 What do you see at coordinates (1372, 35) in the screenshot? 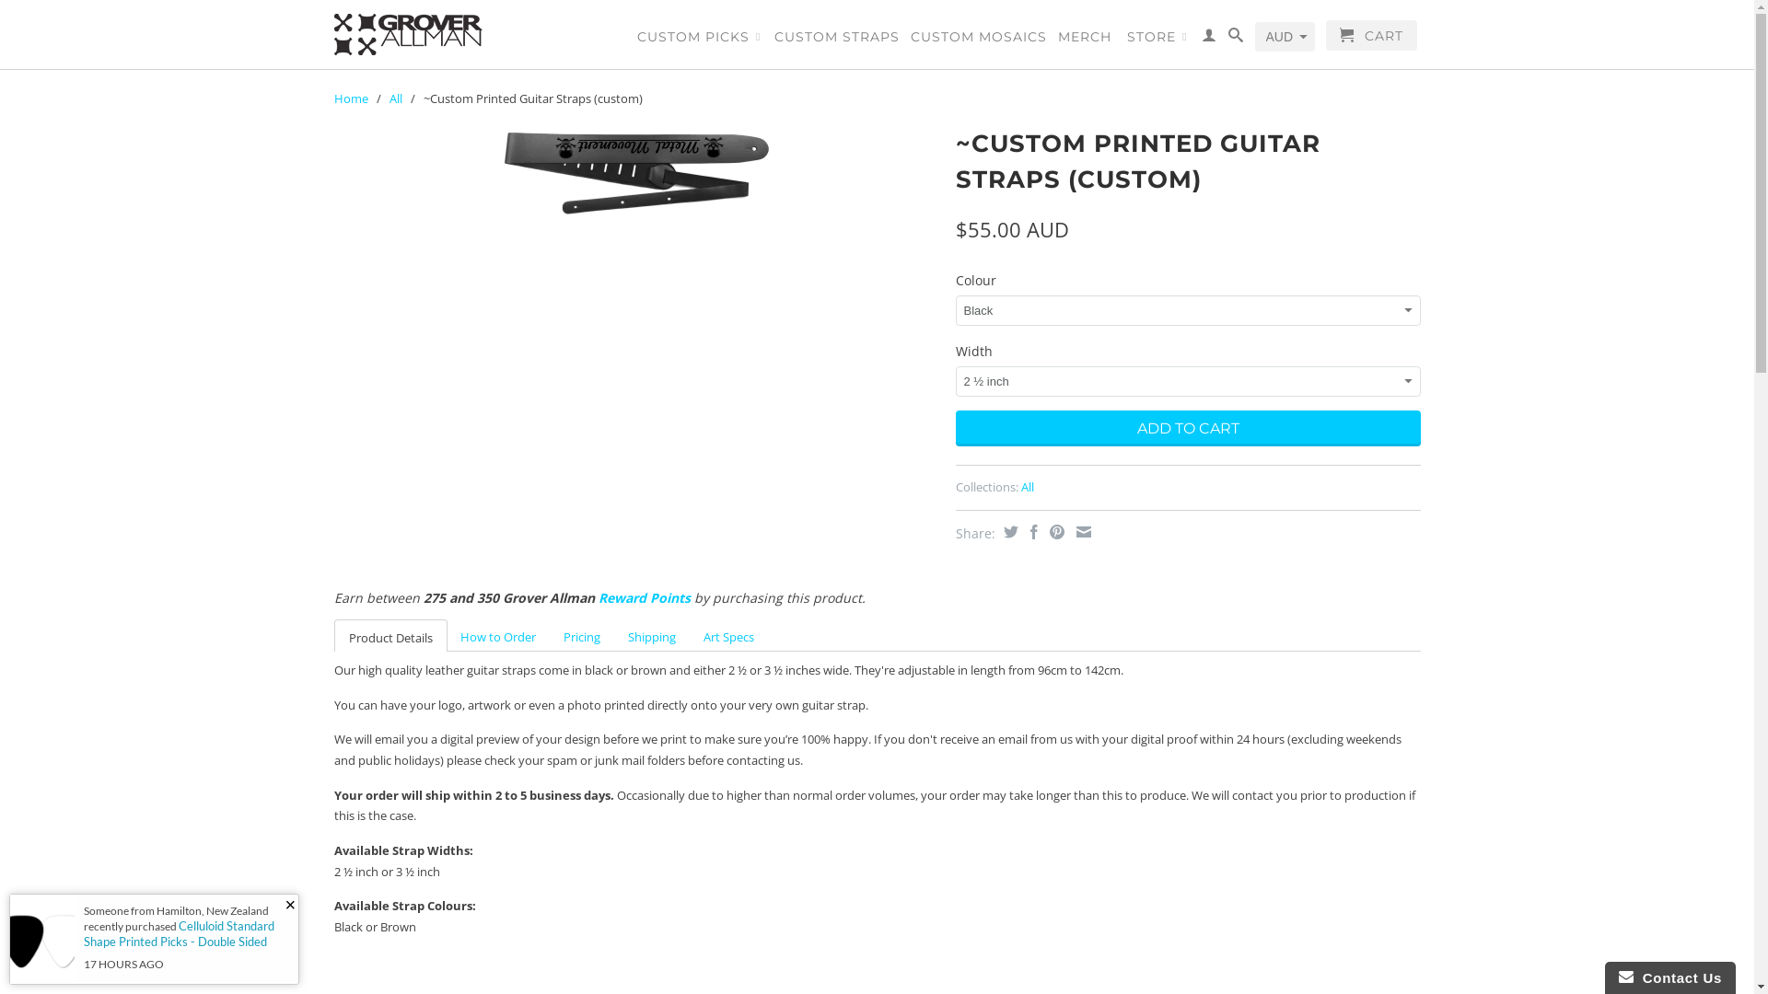
I see `CART` at bounding box center [1372, 35].